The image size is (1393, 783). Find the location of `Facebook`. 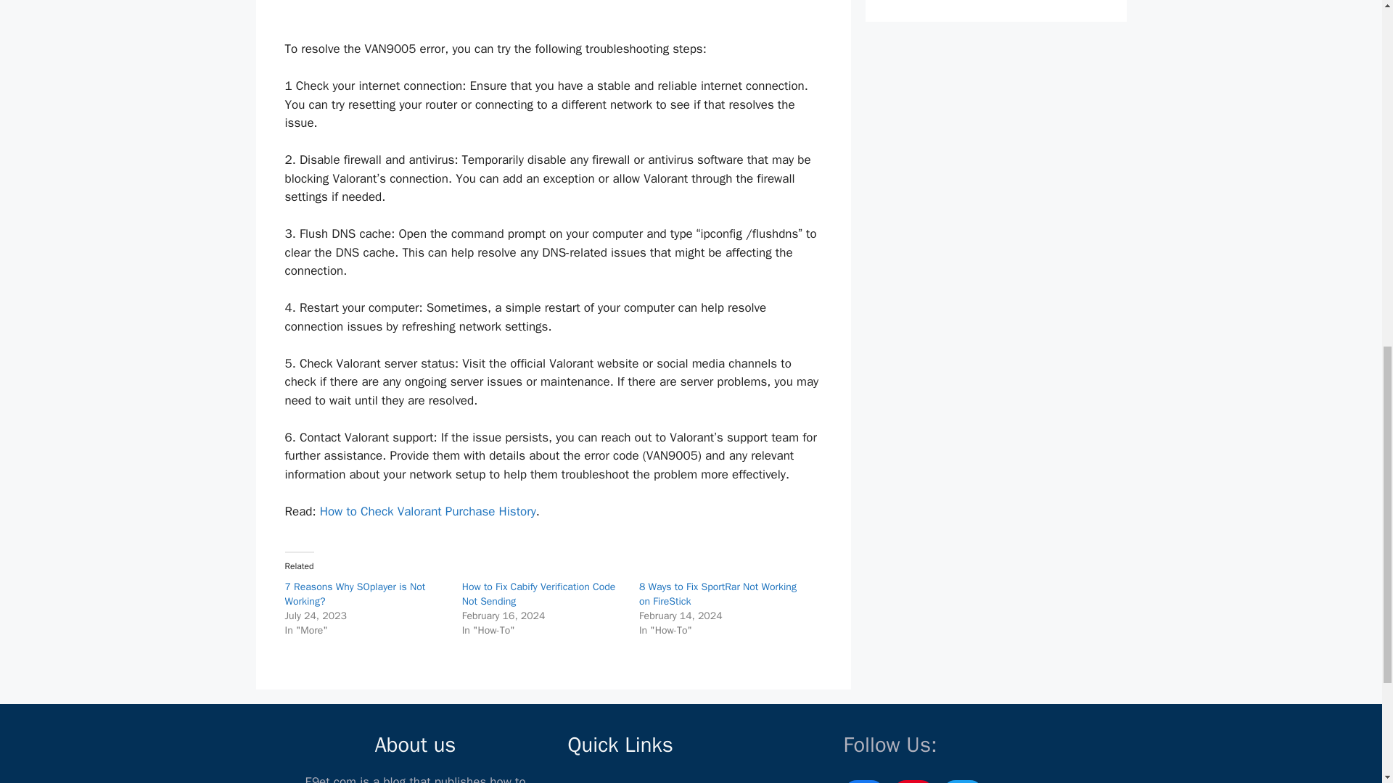

Facebook is located at coordinates (863, 782).